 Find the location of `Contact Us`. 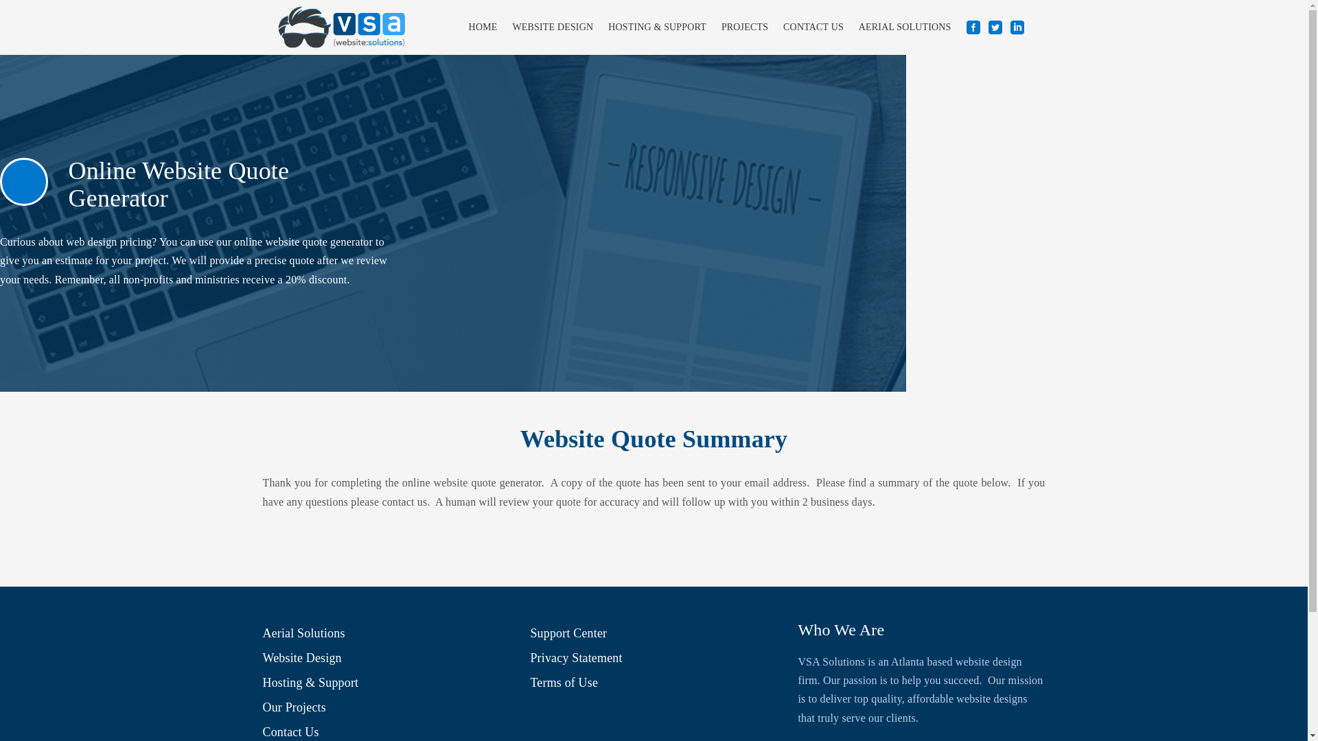

Contact Us is located at coordinates (290, 731).